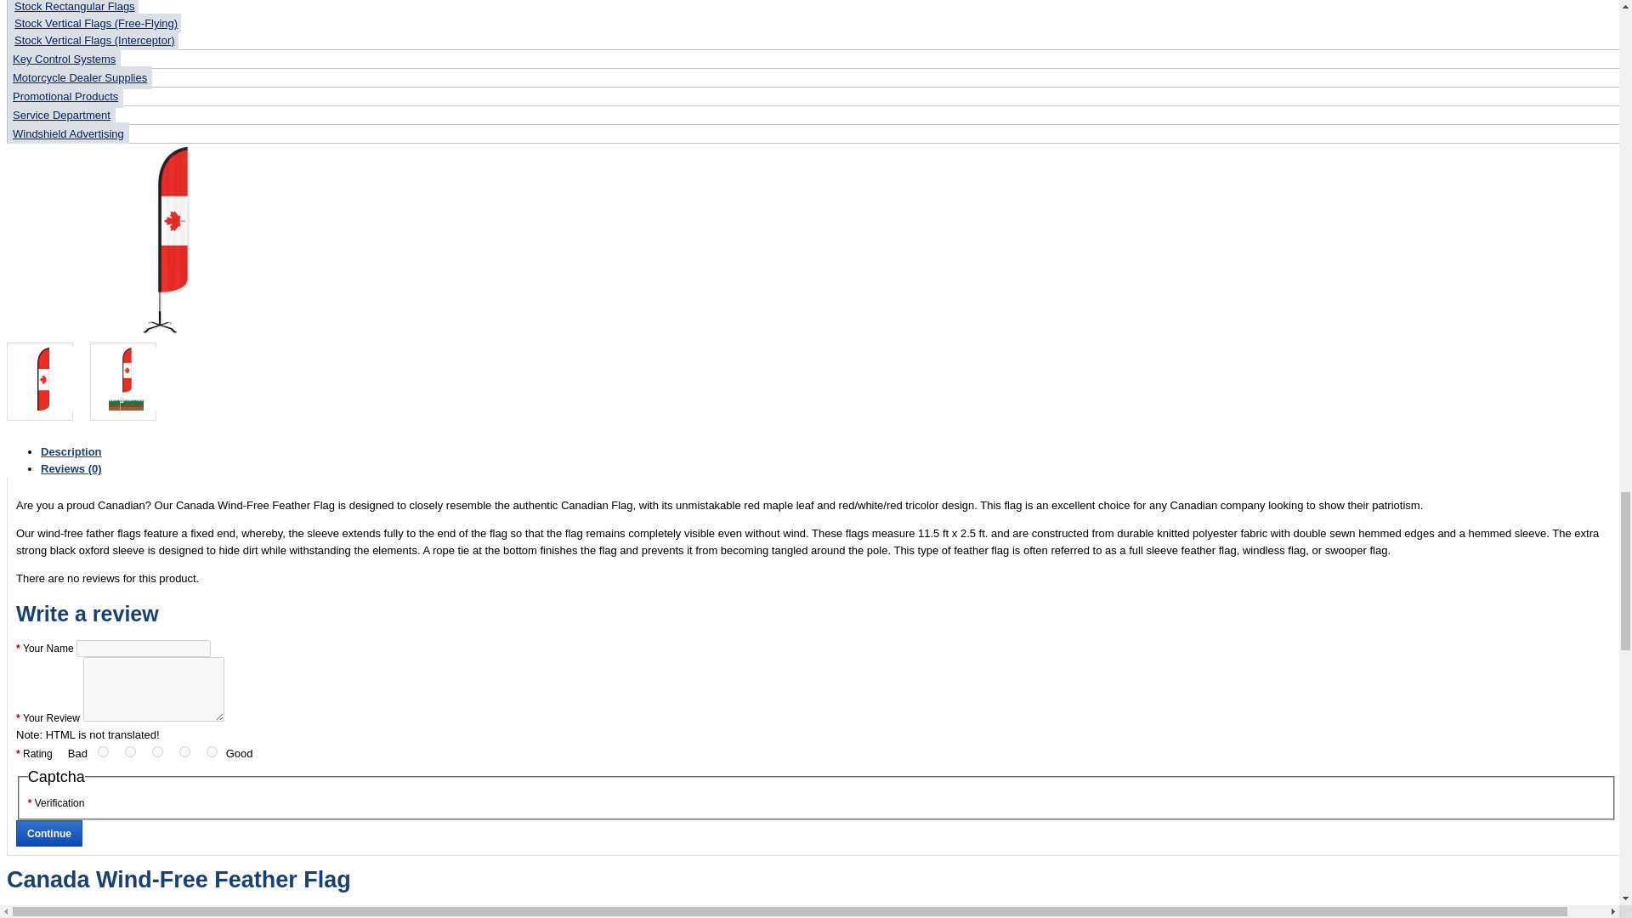 Image resolution: width=1632 pixels, height=918 pixels. What do you see at coordinates (126, 379) in the screenshot?
I see `Canada Wind-Free Feather Flag` at bounding box center [126, 379].